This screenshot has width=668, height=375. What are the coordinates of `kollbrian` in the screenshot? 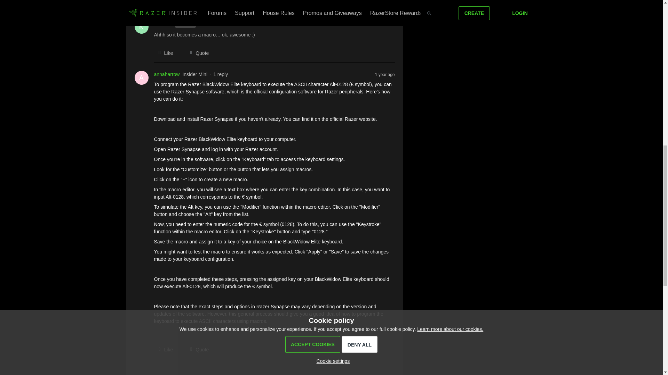 It's located at (162, 23).